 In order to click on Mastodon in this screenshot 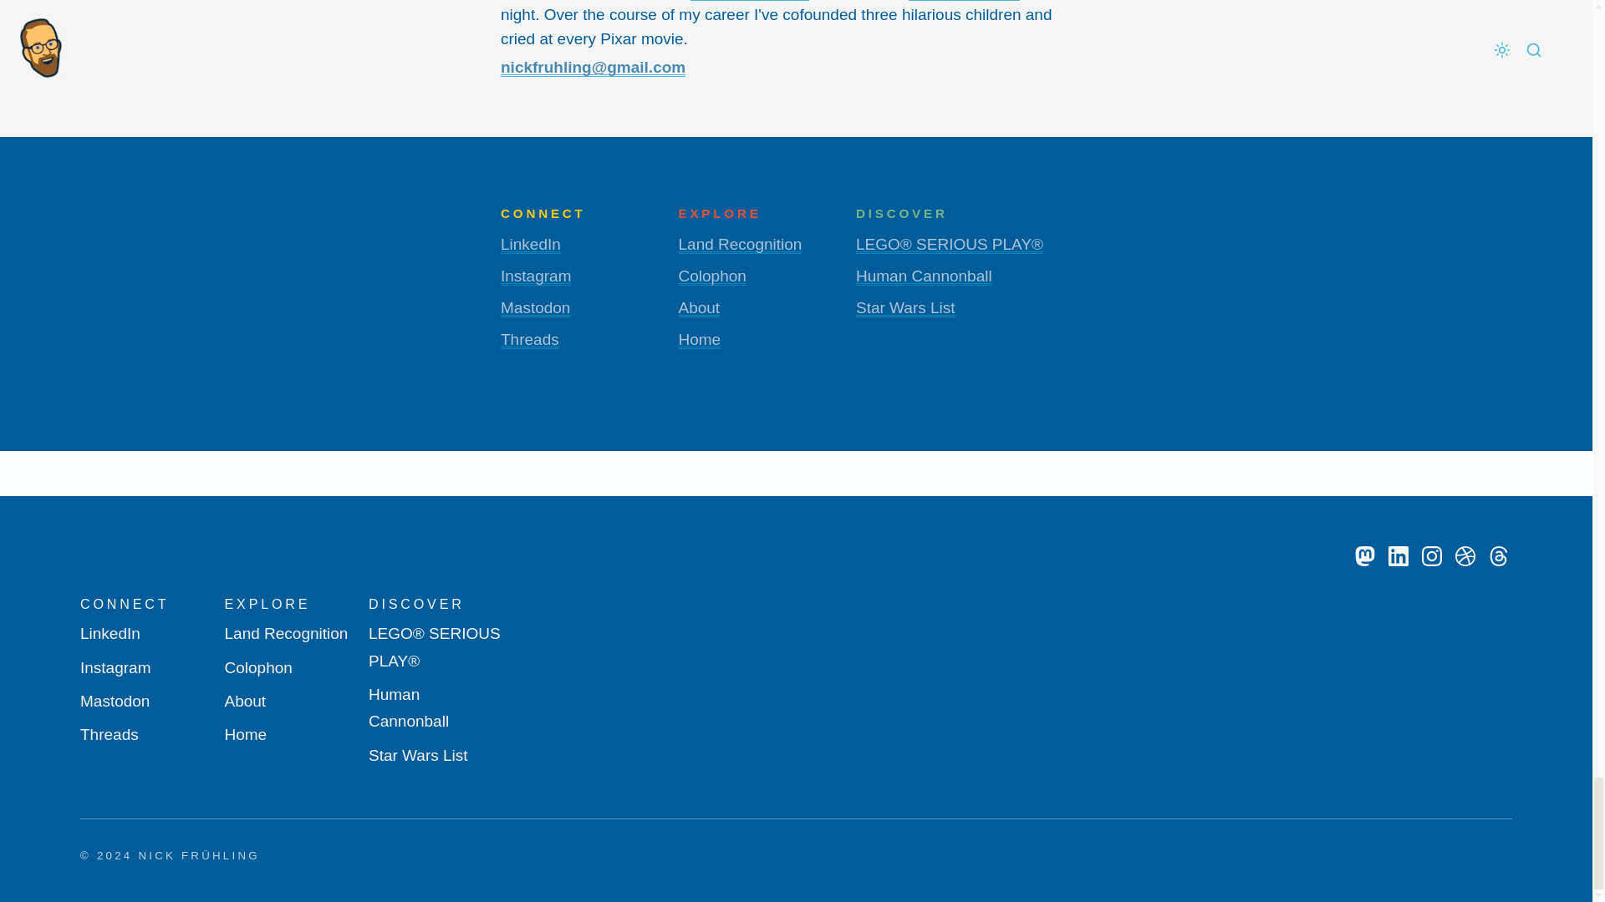, I will do `click(535, 307)`.